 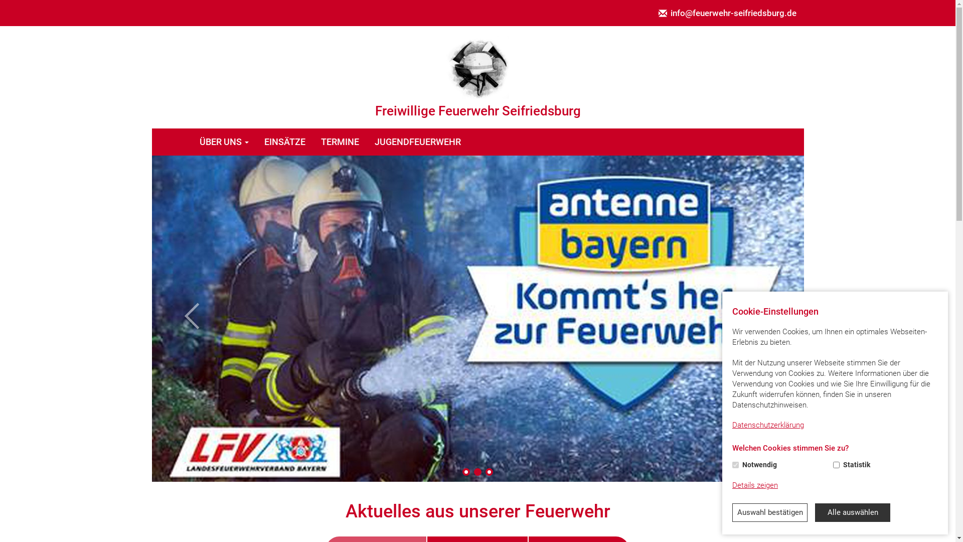 What do you see at coordinates (755, 486) in the screenshot?
I see `Details zeigen` at bounding box center [755, 486].